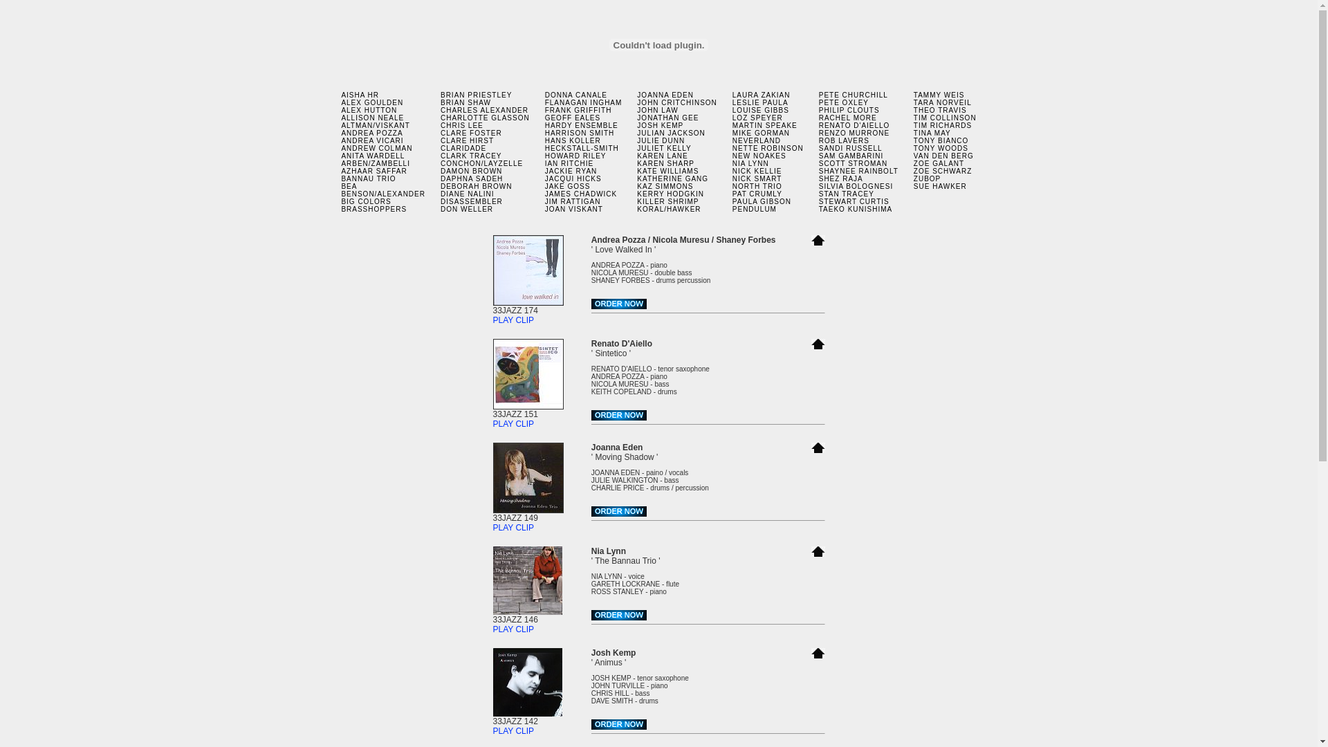 The width and height of the screenshot is (1328, 747). Describe the element at coordinates (472, 156) in the screenshot. I see `CLARK TRACEY` at that location.